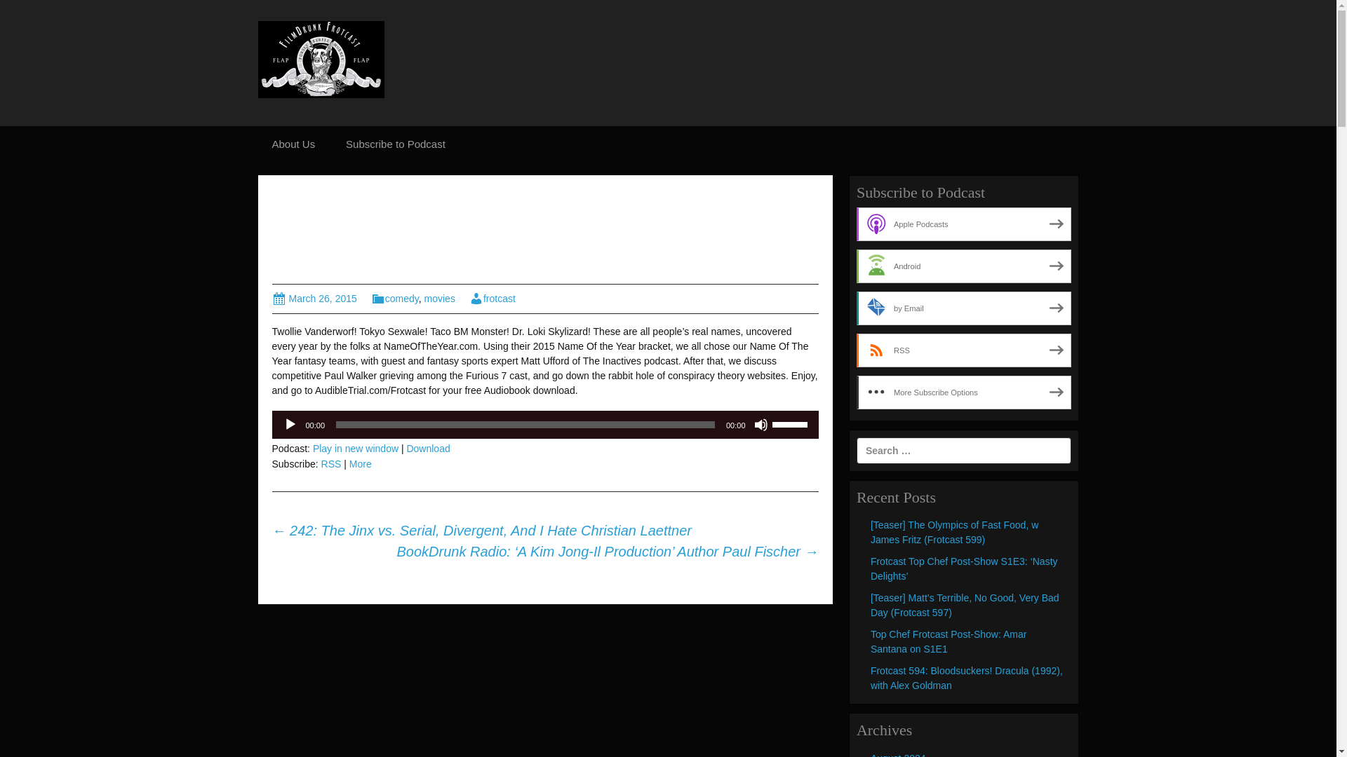 The height and width of the screenshot is (757, 1347). What do you see at coordinates (964, 350) in the screenshot?
I see `Subscribe via RSS` at bounding box center [964, 350].